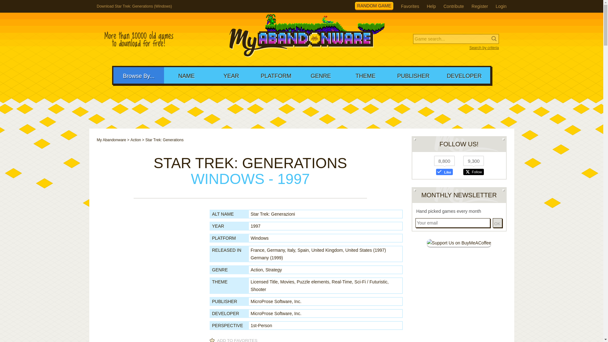 The width and height of the screenshot is (608, 342). Describe the element at coordinates (480, 6) in the screenshot. I see `Create an account` at that location.